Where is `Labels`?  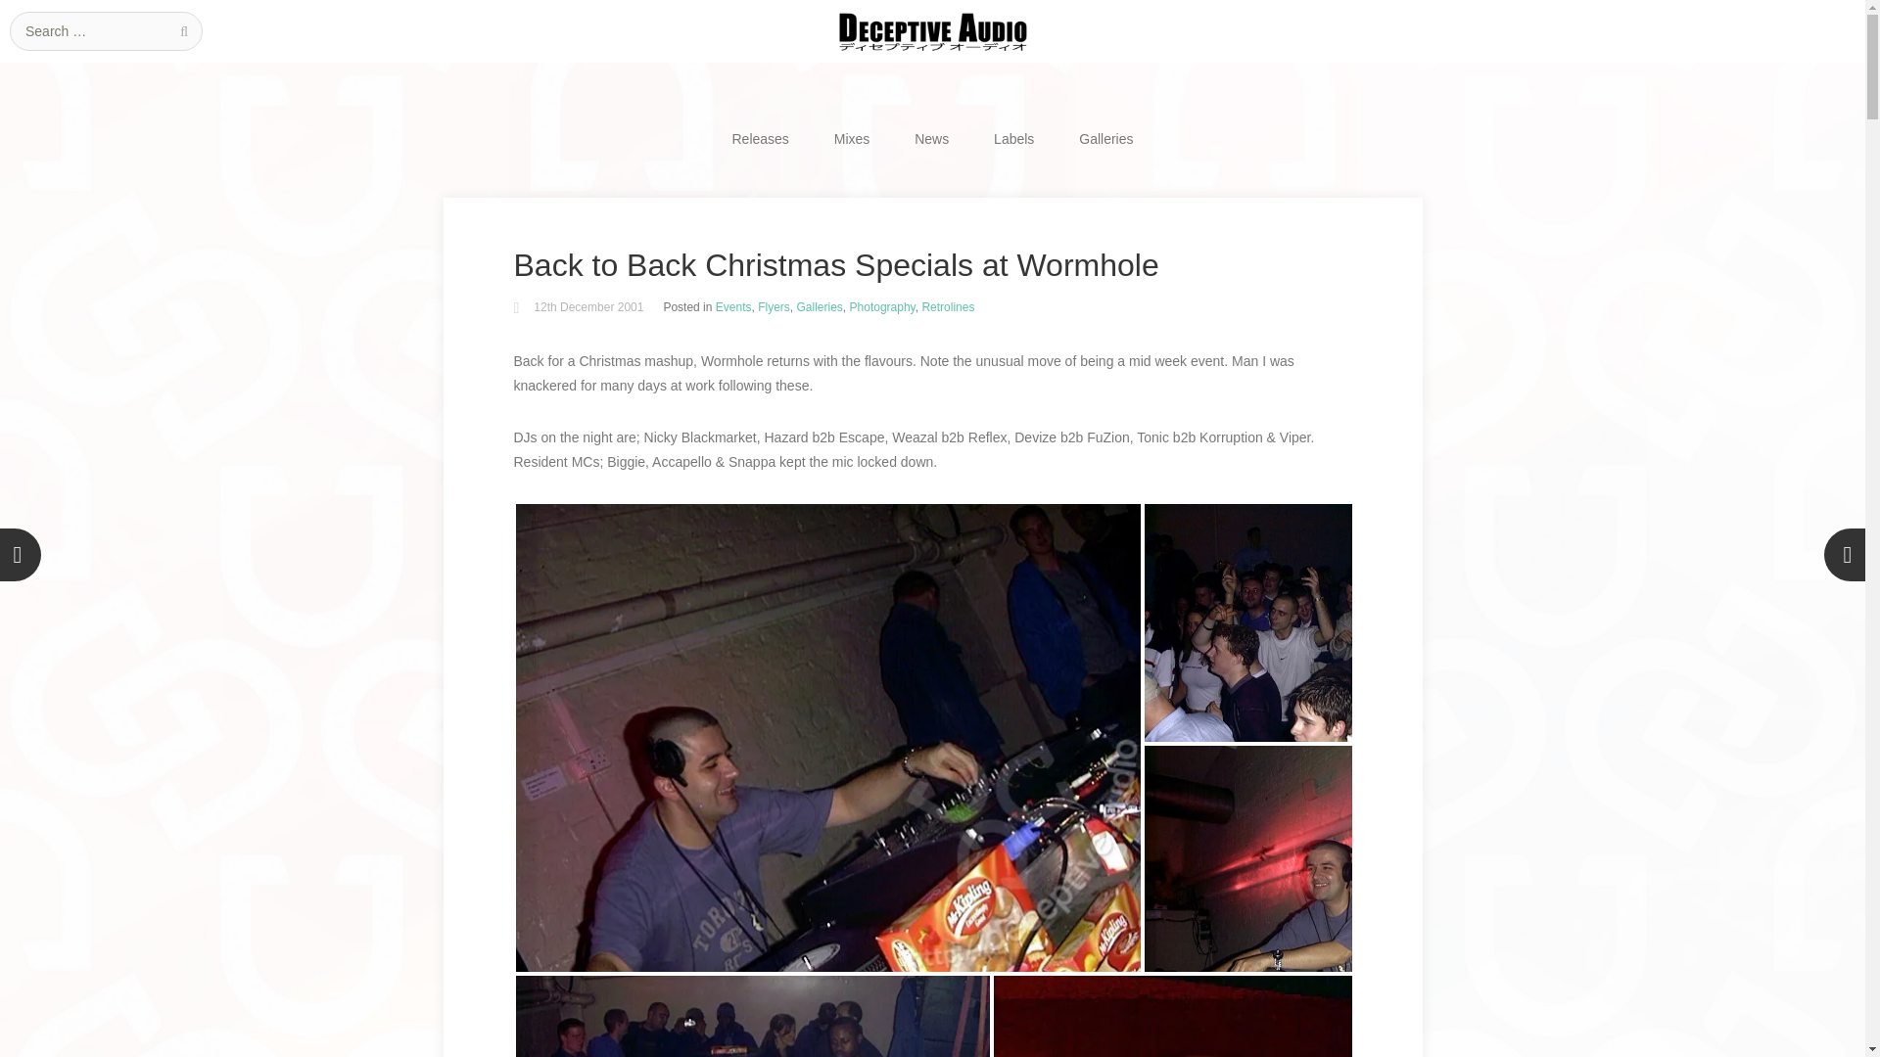 Labels is located at coordinates (1014, 139).